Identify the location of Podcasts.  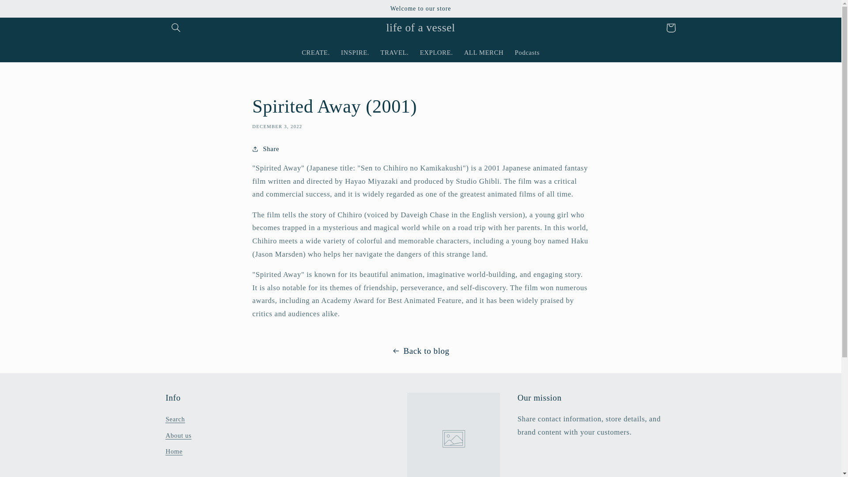
(527, 53).